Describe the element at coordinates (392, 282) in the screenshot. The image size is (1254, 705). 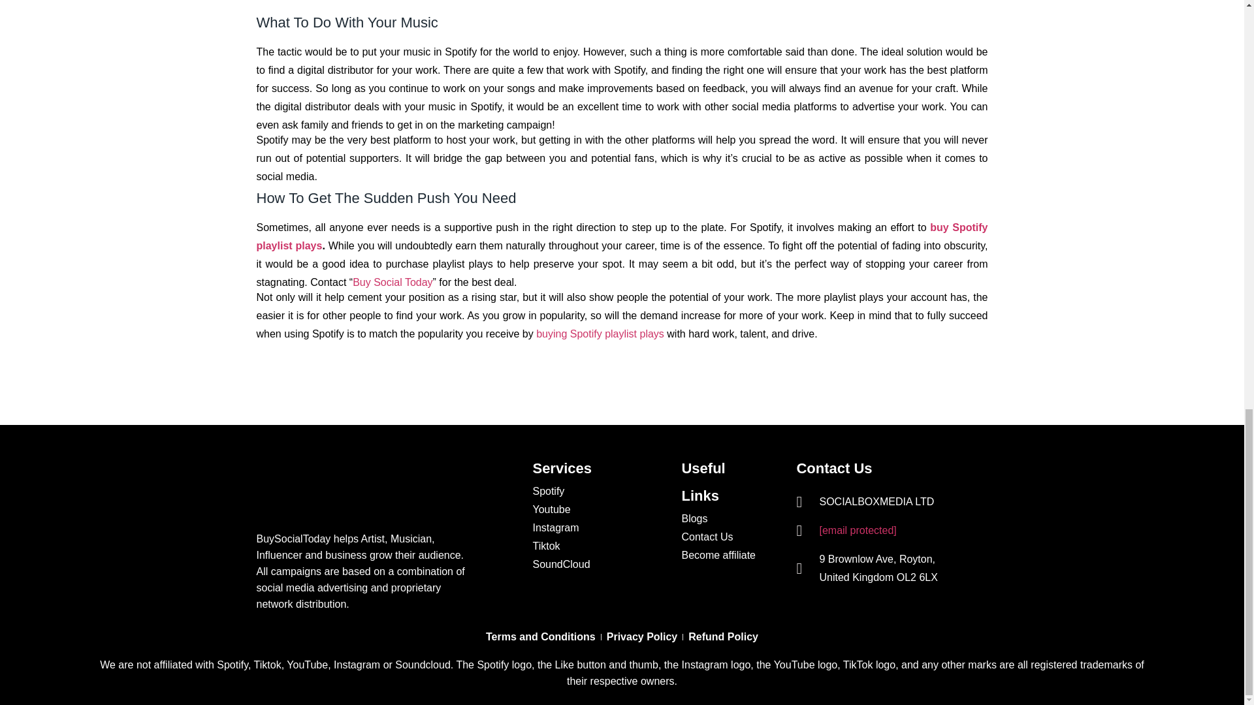
I see `Buy Social Today` at that location.